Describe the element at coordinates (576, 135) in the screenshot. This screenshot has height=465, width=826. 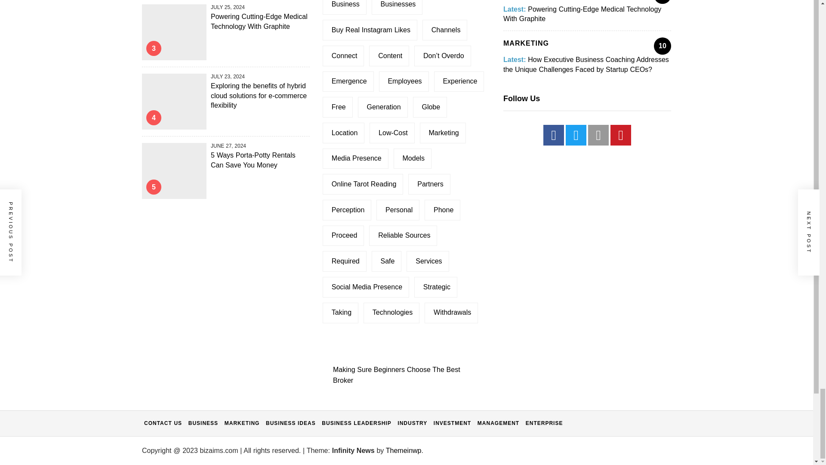
I see `Twitter` at that location.